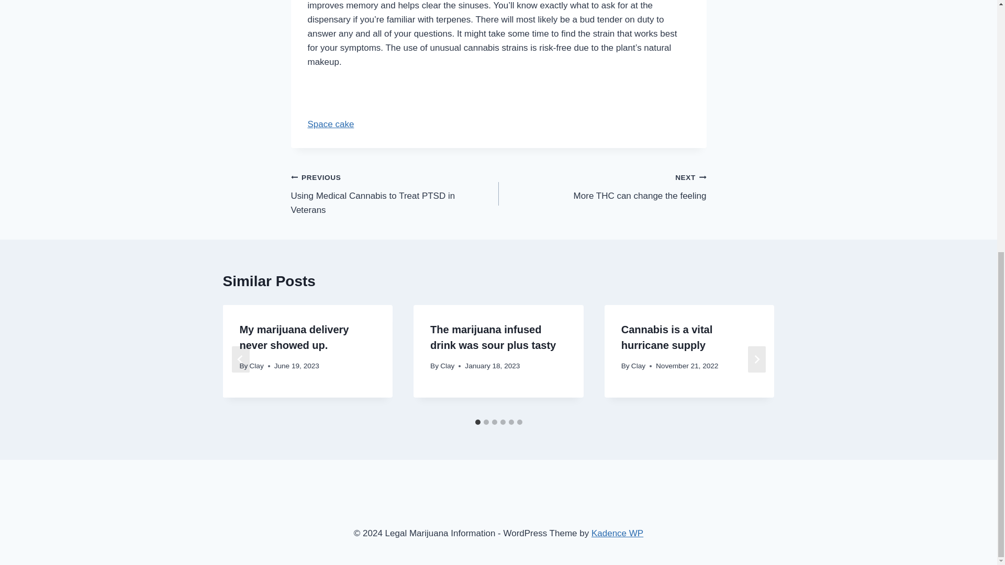 The height and width of the screenshot is (565, 1005). What do you see at coordinates (331, 124) in the screenshot?
I see `My marijuana delivery never showed up.` at bounding box center [331, 124].